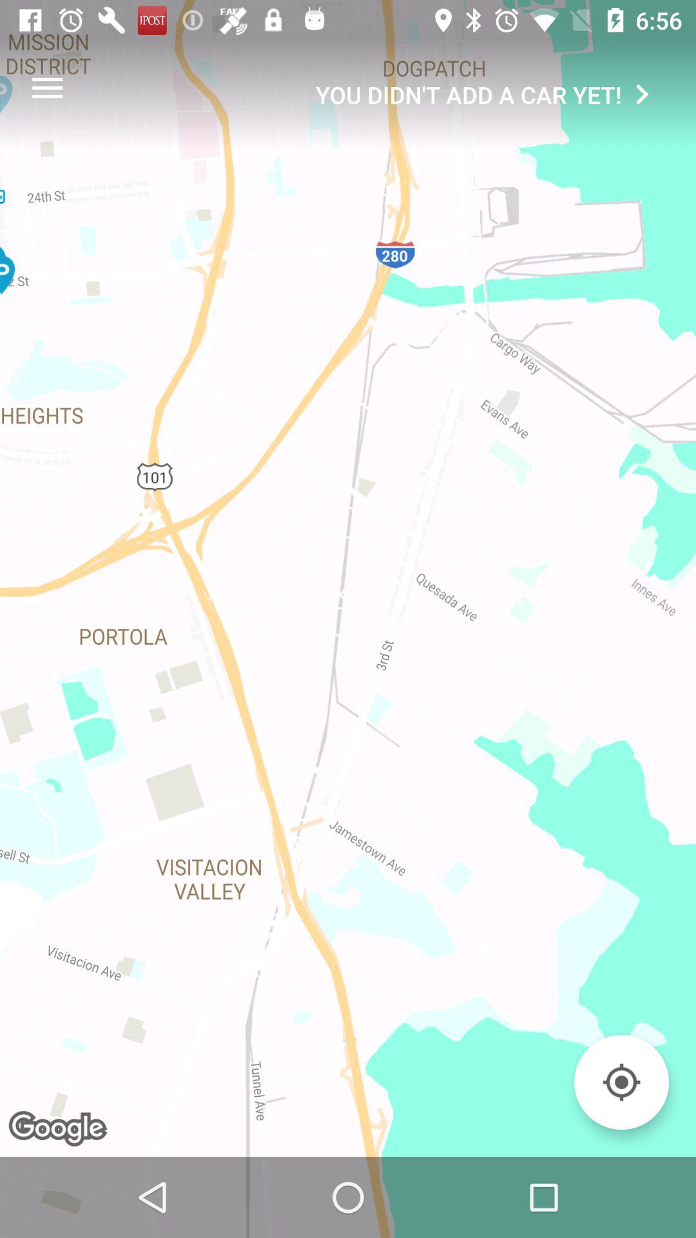  What do you see at coordinates (621, 1082) in the screenshot?
I see `location` at bounding box center [621, 1082].